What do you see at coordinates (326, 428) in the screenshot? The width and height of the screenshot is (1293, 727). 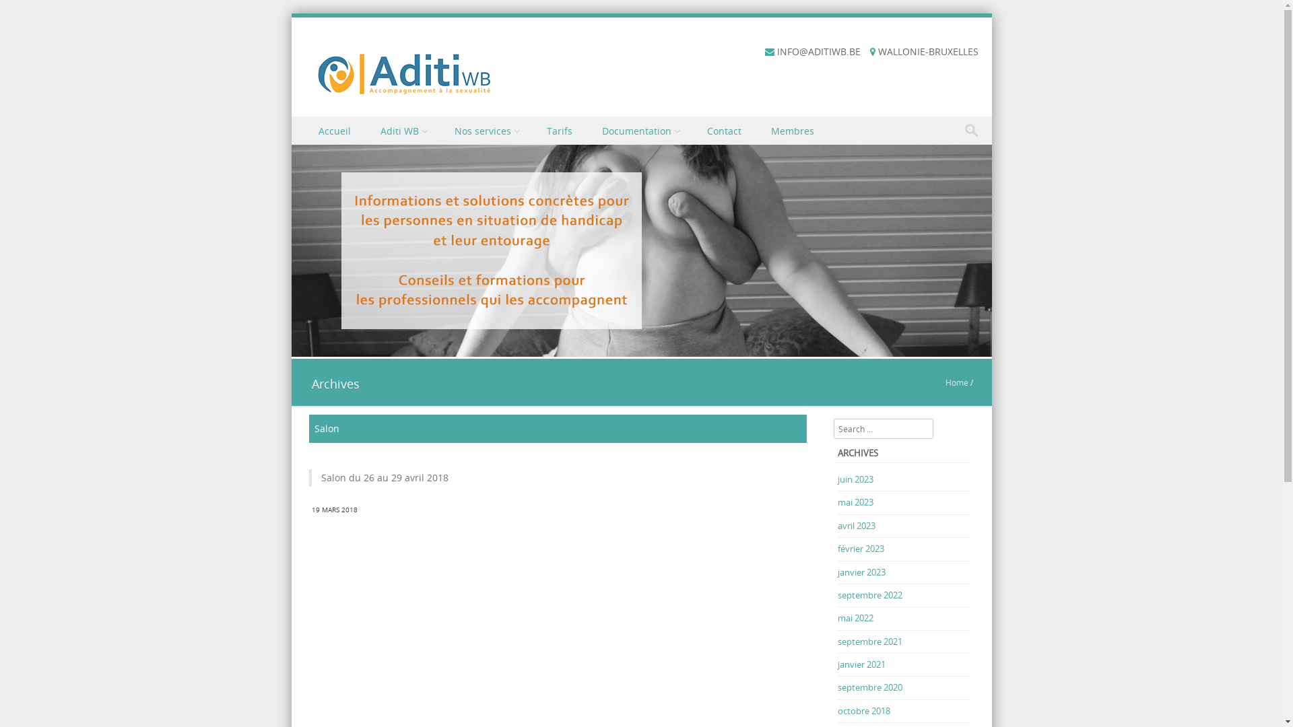 I see `Salon` at bounding box center [326, 428].